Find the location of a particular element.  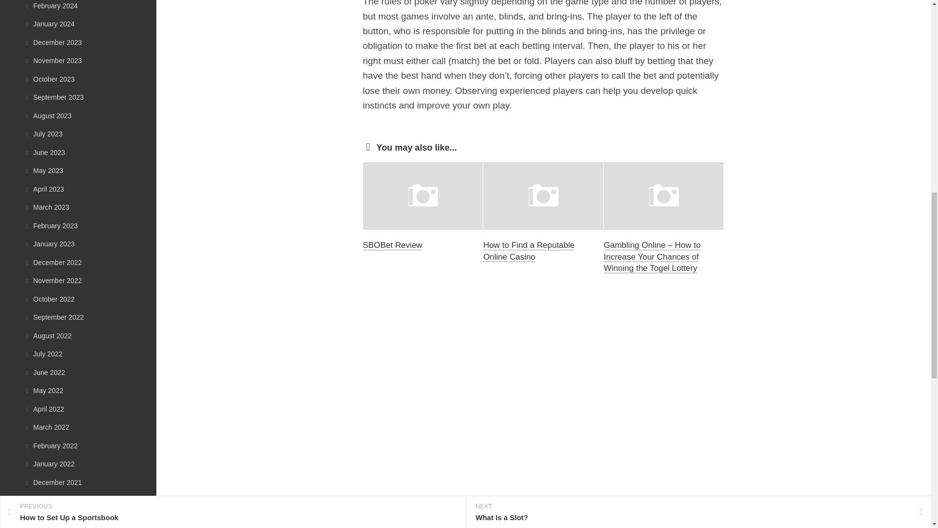

January 2024 is located at coordinates (49, 24).